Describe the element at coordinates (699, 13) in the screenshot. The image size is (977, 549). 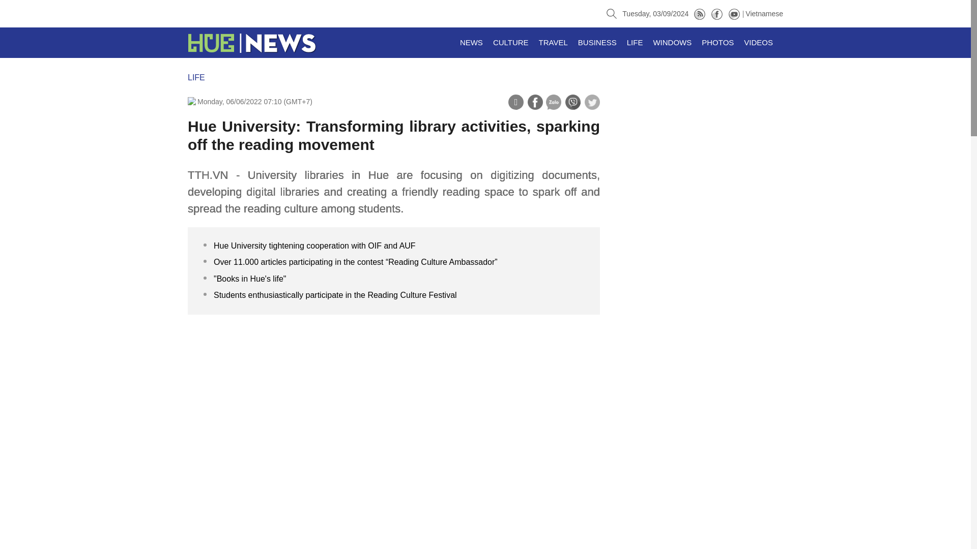
I see `Sitemap` at that location.